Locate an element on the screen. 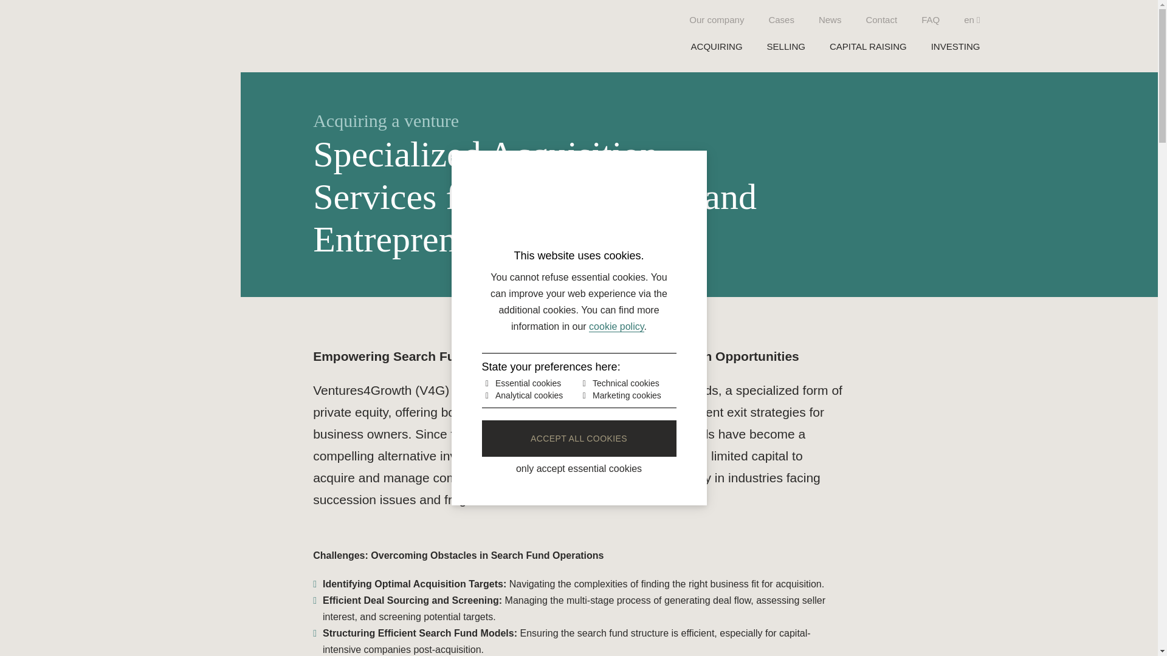 This screenshot has width=1167, height=656. News is located at coordinates (830, 19).